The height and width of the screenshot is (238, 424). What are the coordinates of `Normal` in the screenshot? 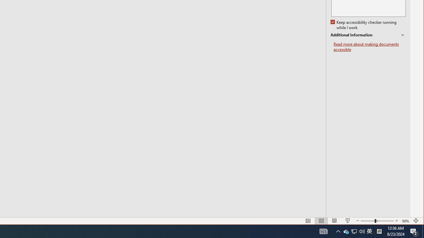 It's located at (423, 231).